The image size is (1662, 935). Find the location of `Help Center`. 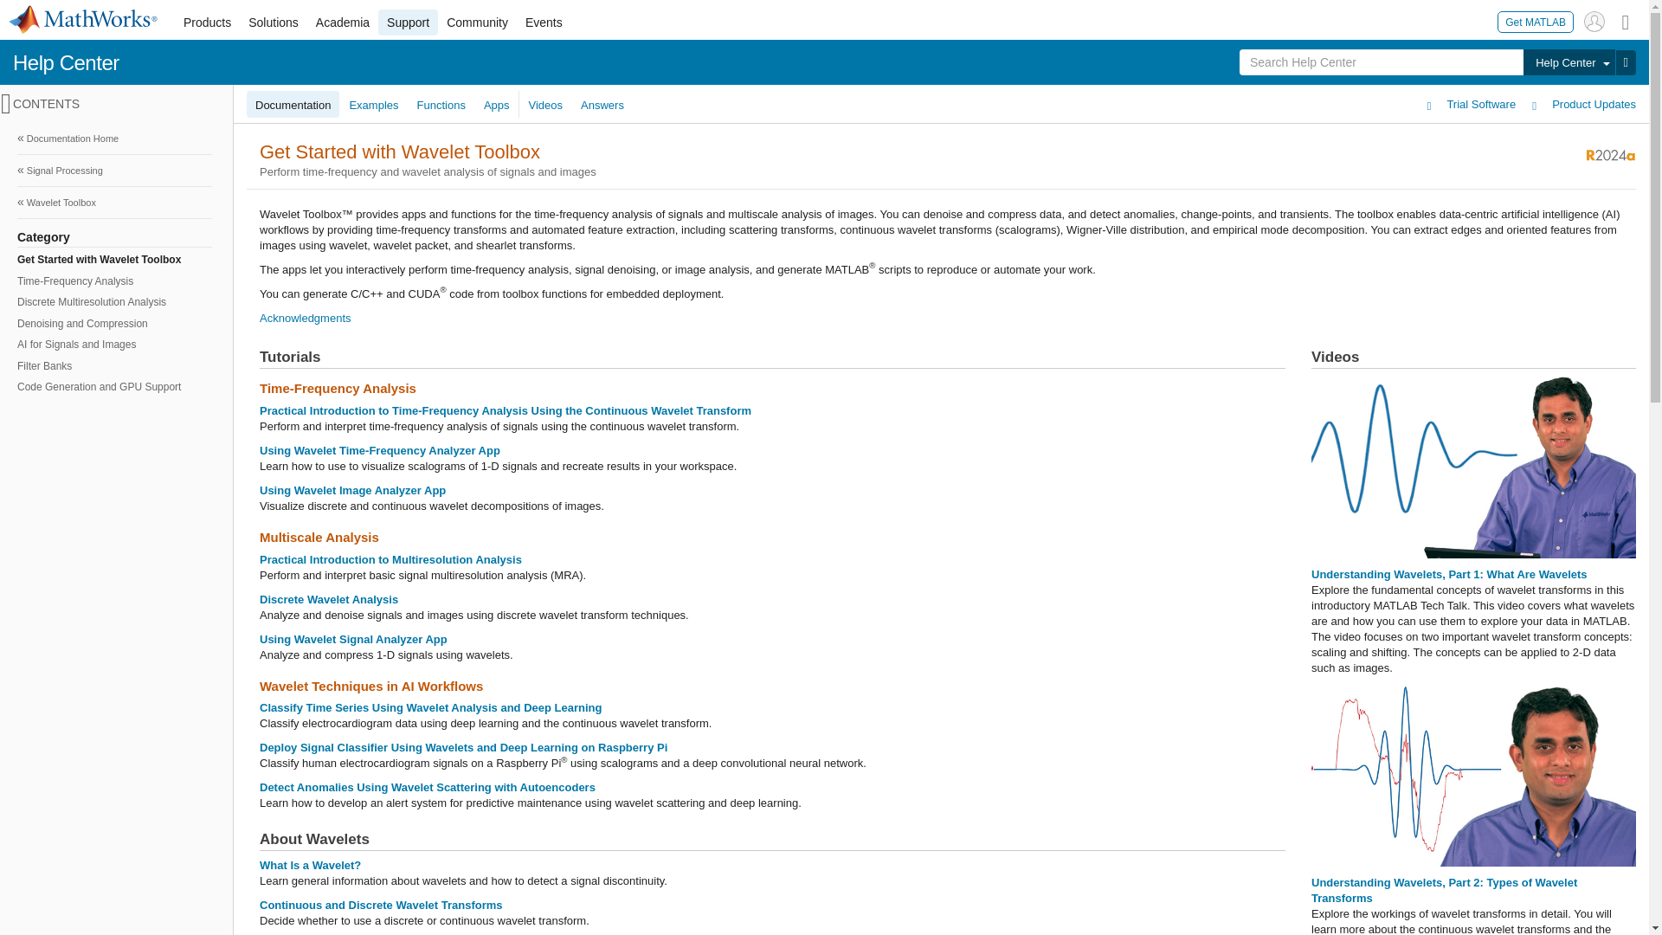

Help Center is located at coordinates (1569, 62).